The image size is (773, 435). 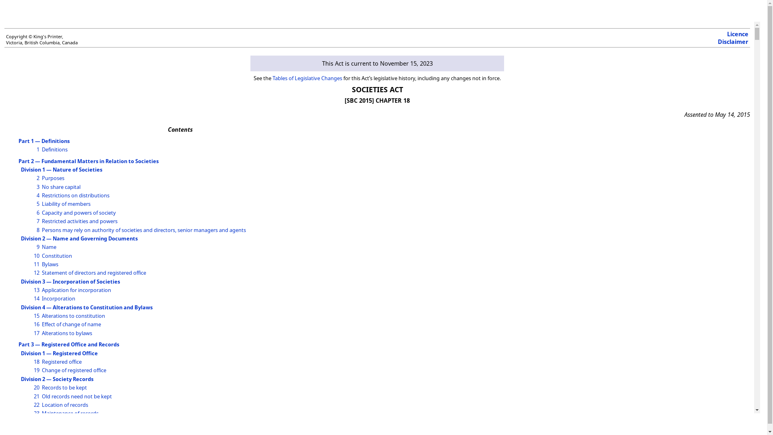 What do you see at coordinates (65, 405) in the screenshot?
I see `Location of records` at bounding box center [65, 405].